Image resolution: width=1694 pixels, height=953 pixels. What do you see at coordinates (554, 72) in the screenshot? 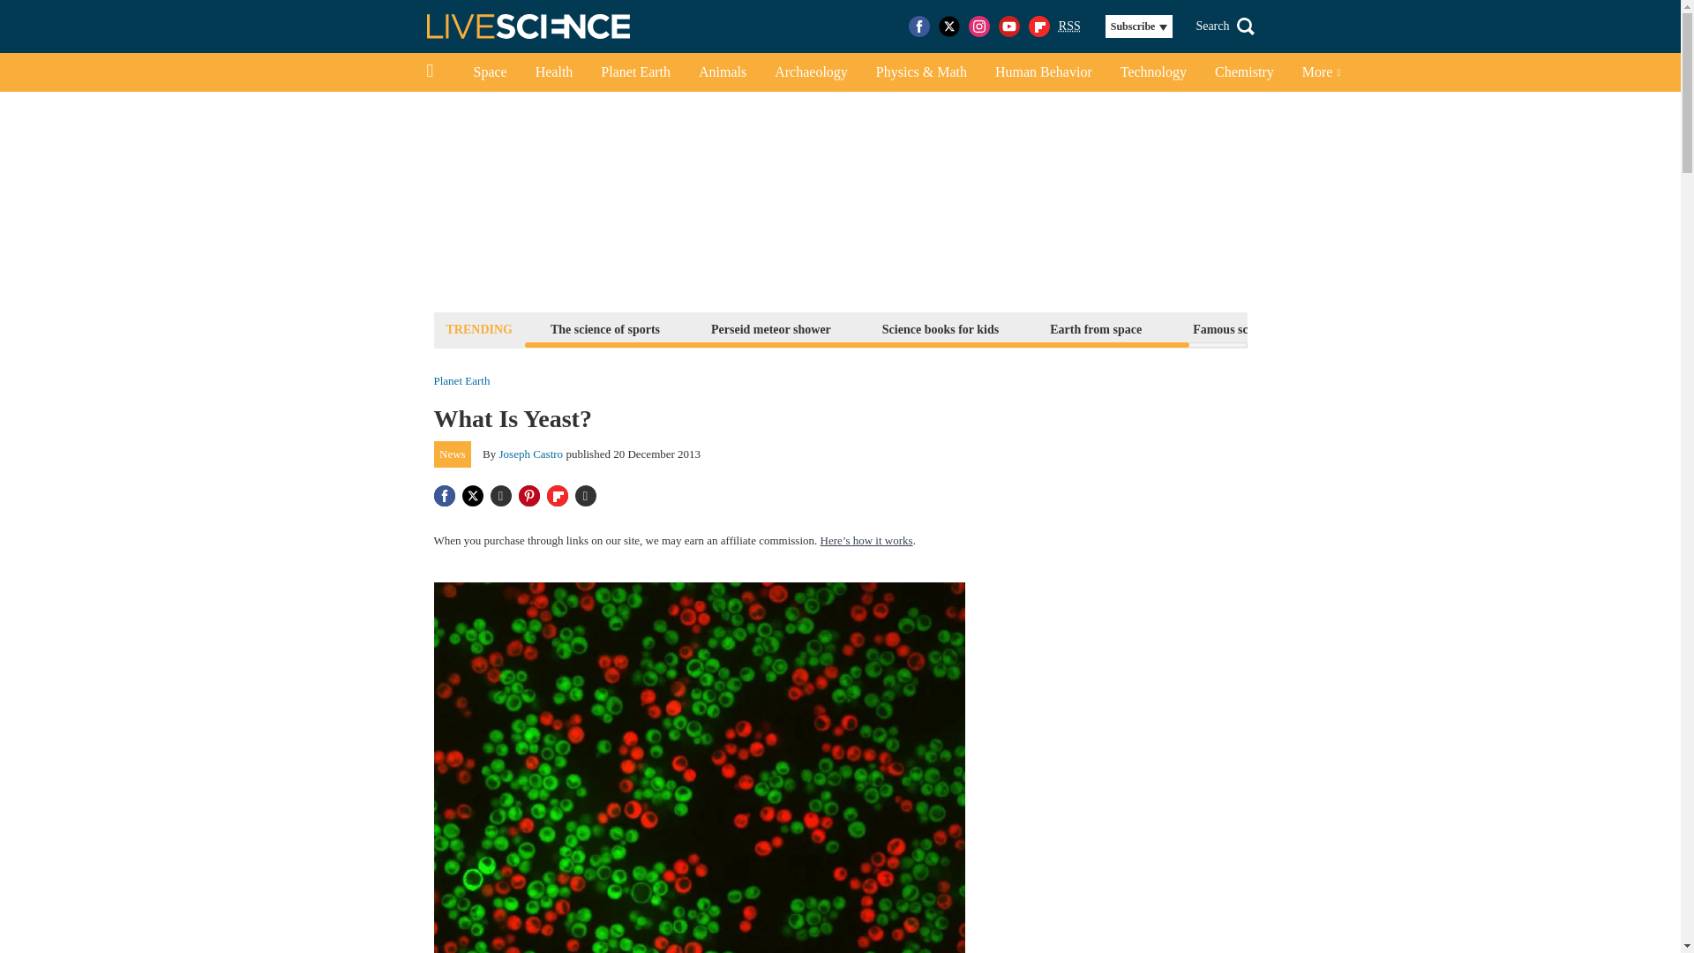
I see `Health` at bounding box center [554, 72].